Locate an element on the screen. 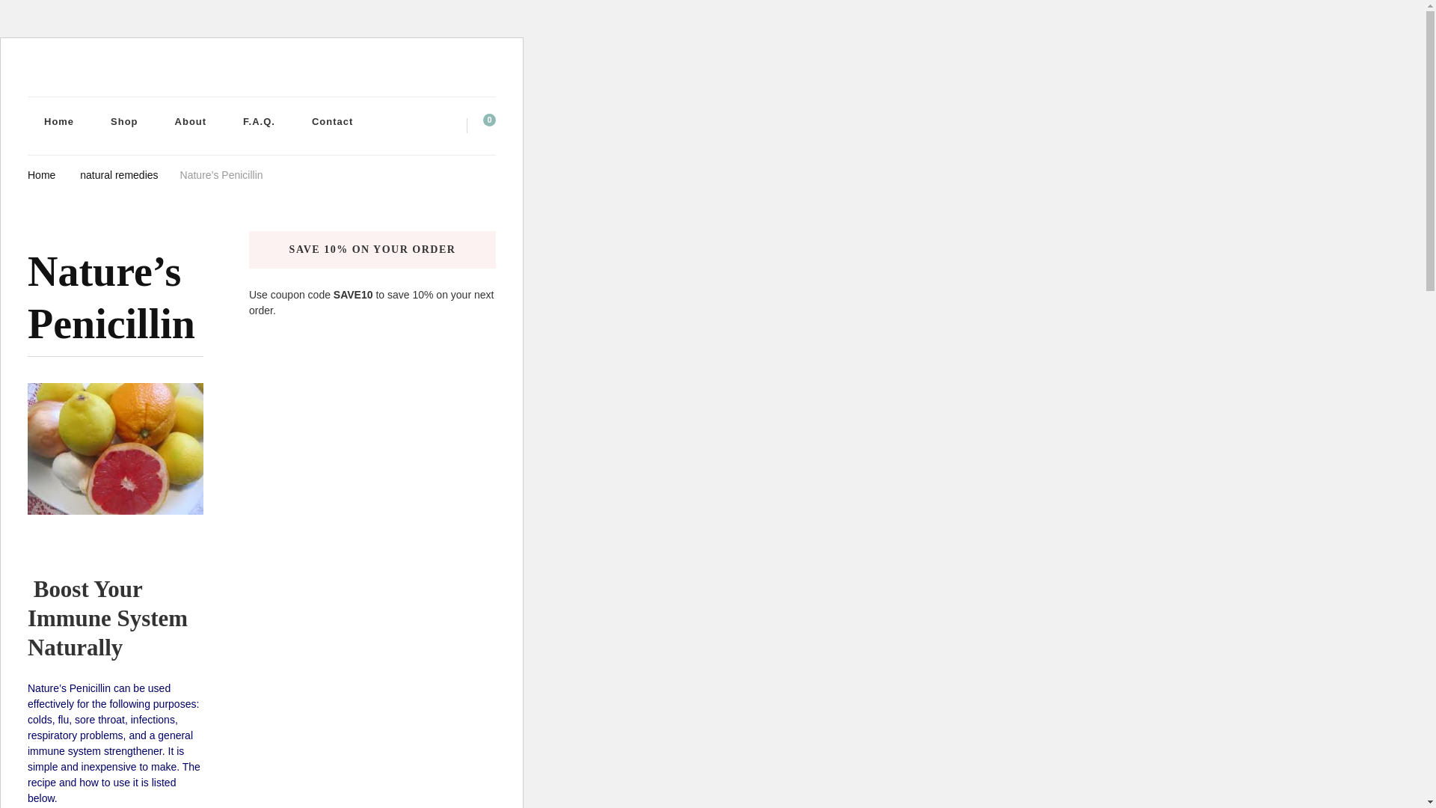 This screenshot has height=808, width=1436. natural remedies is located at coordinates (119, 174).